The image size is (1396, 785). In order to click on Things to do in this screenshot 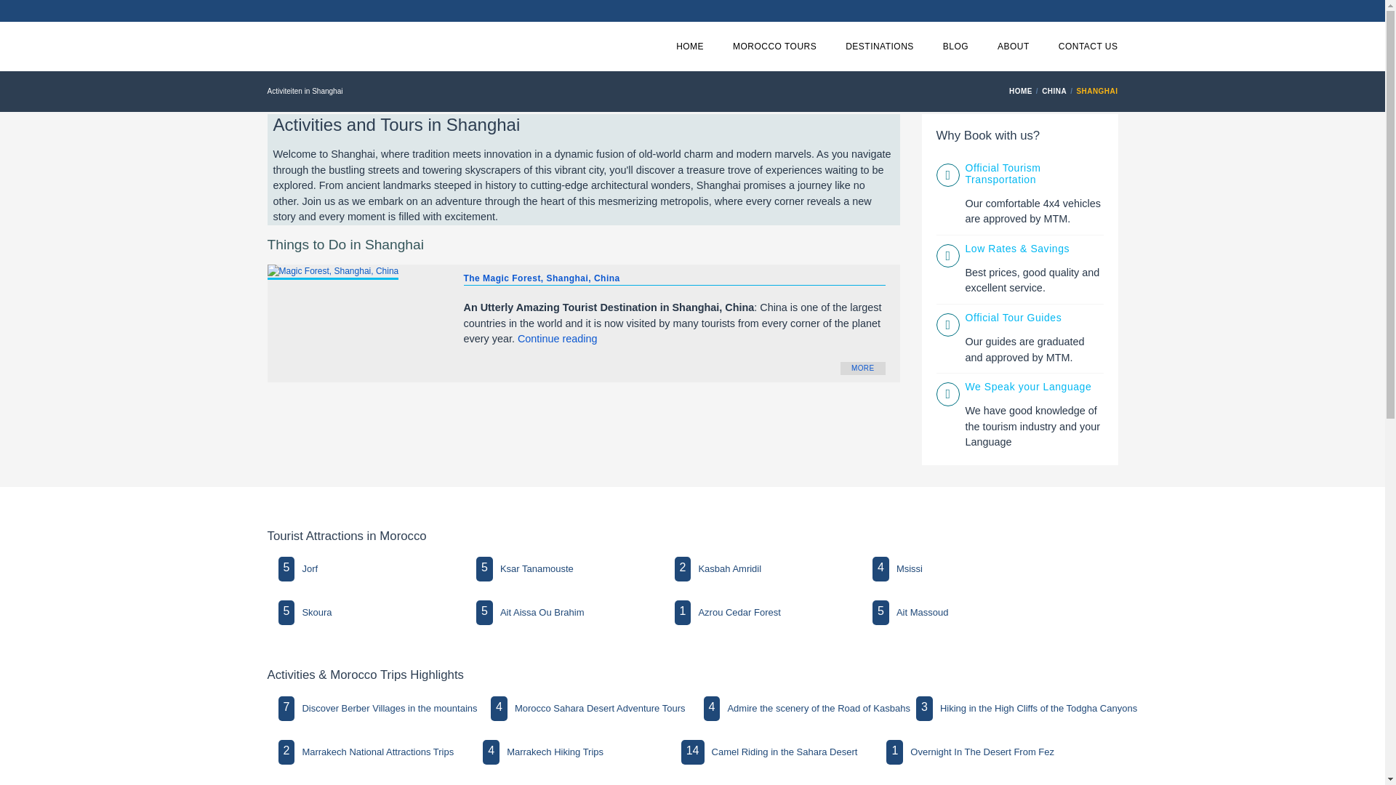, I will do `click(880, 47)`.